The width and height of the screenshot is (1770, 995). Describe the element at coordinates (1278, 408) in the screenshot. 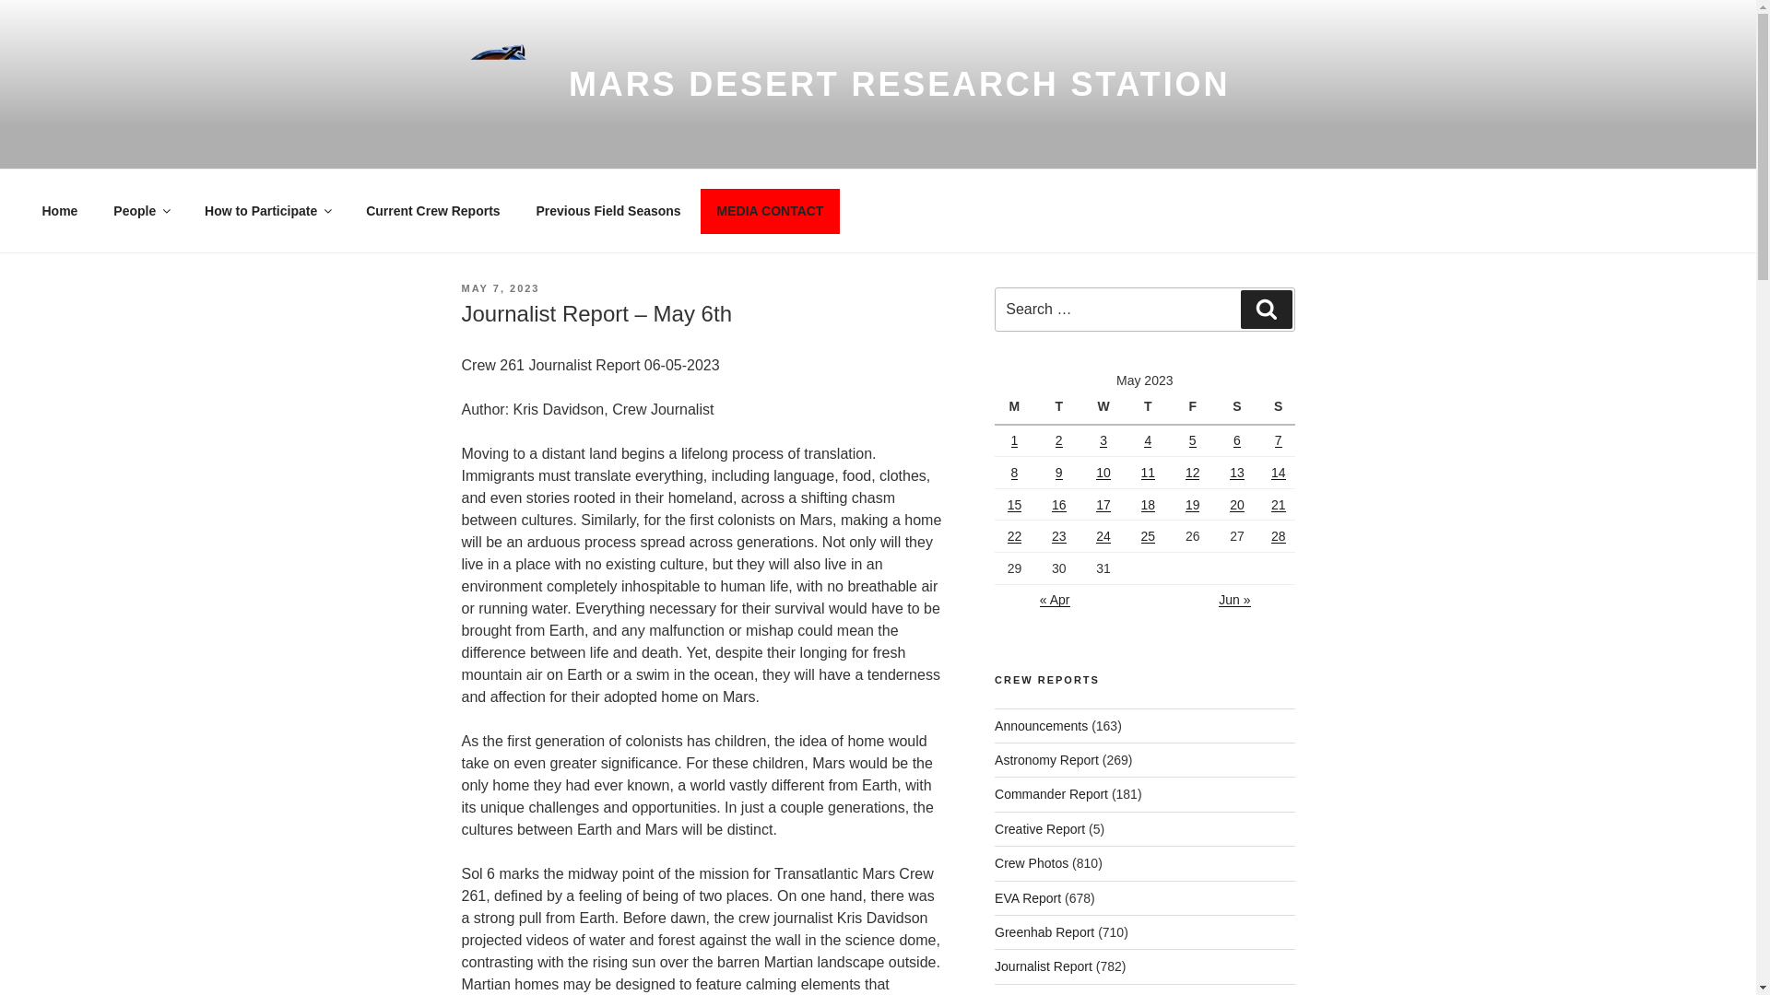

I see `Sunday` at that location.